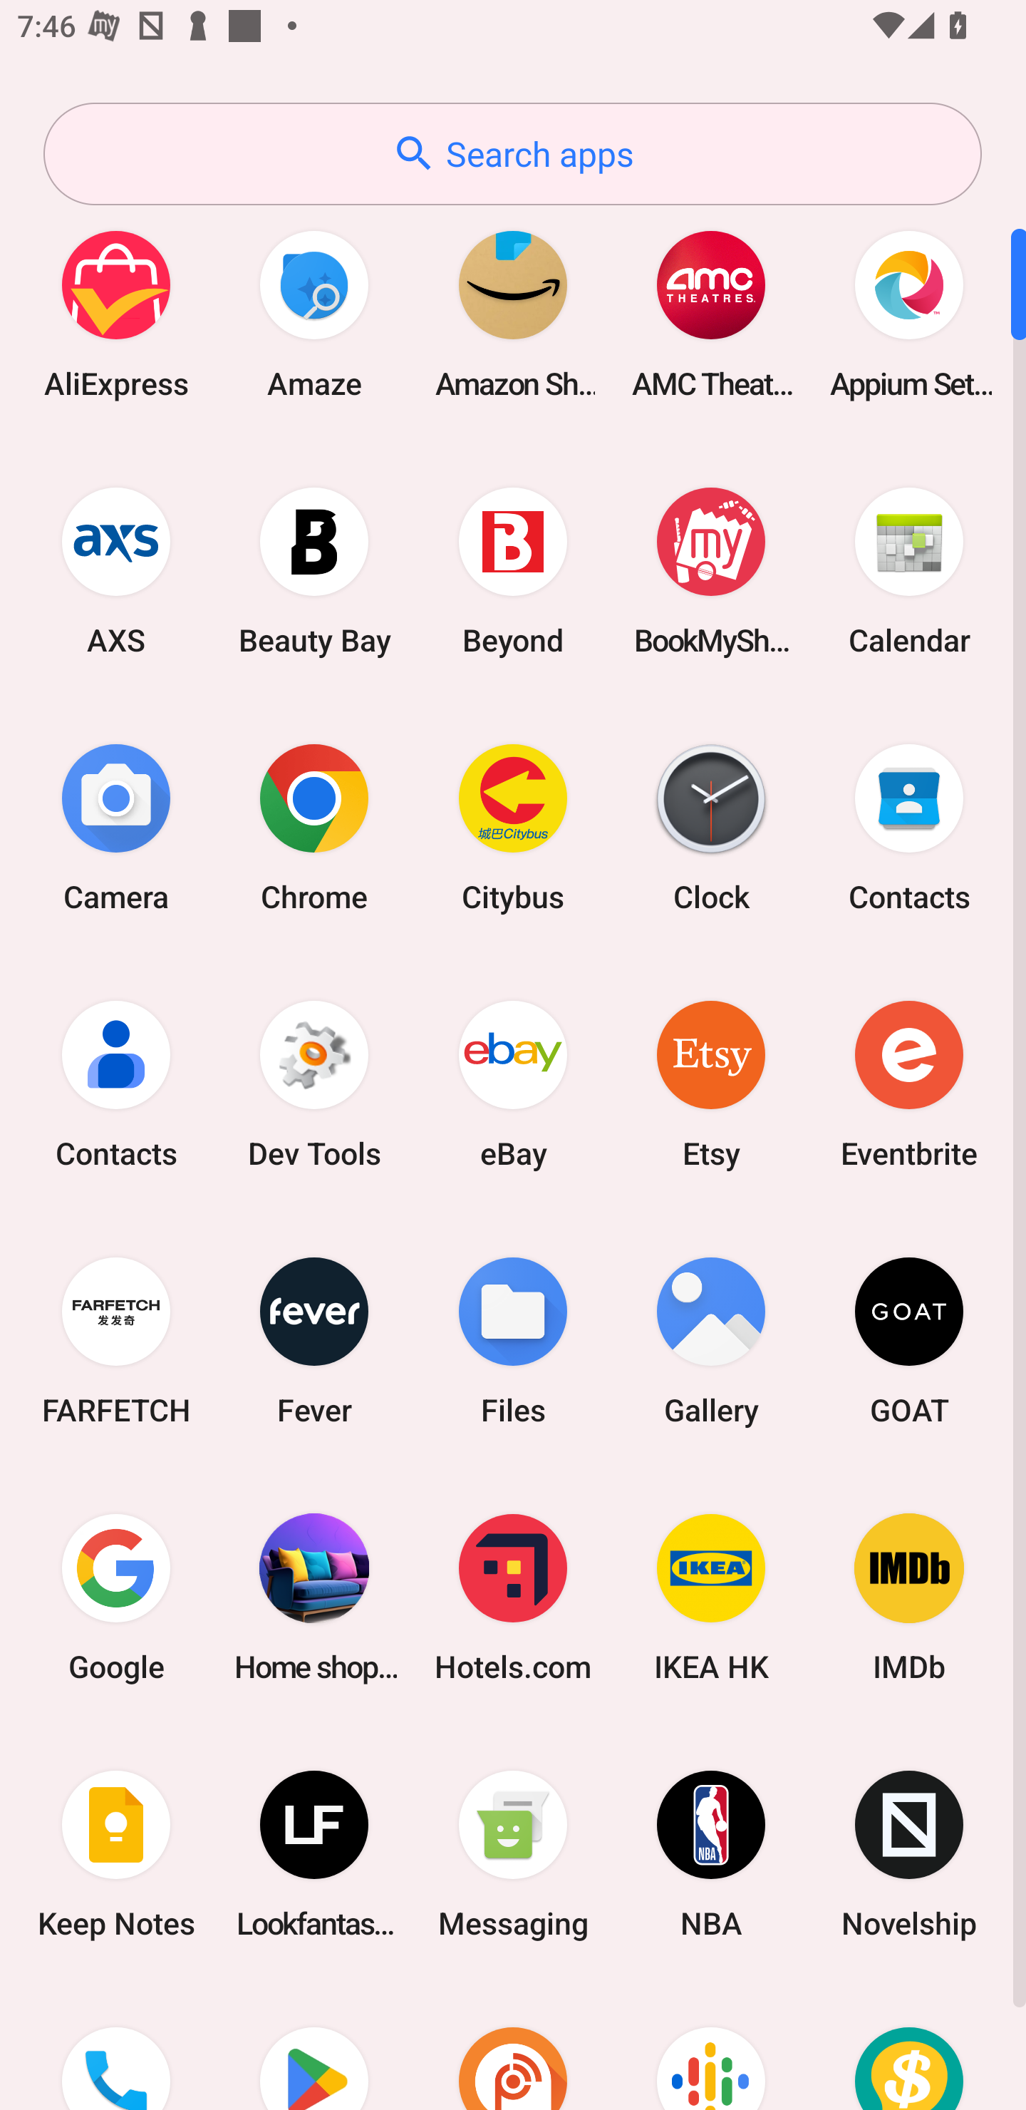 This screenshot has width=1026, height=2110. I want to click on Podcast Addict, so click(513, 2047).